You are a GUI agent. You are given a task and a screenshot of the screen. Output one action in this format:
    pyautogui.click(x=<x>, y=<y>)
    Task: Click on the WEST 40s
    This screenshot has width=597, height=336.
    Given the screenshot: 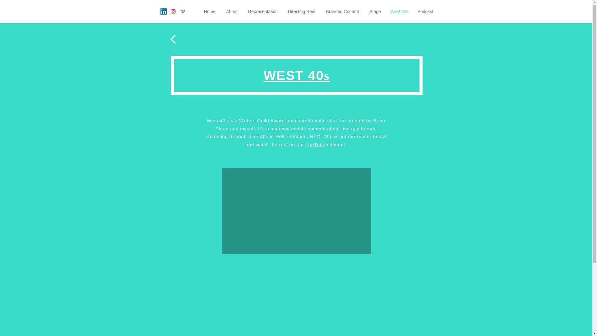 What is the action you would take?
    pyautogui.click(x=297, y=75)
    